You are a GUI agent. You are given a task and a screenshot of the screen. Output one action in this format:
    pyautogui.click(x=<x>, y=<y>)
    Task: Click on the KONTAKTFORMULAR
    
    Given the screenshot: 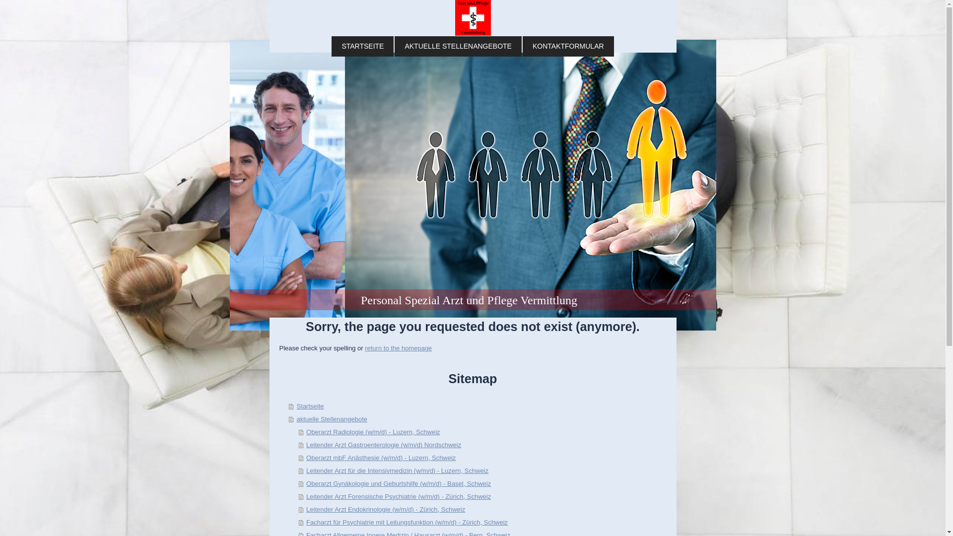 What is the action you would take?
    pyautogui.click(x=568, y=47)
    